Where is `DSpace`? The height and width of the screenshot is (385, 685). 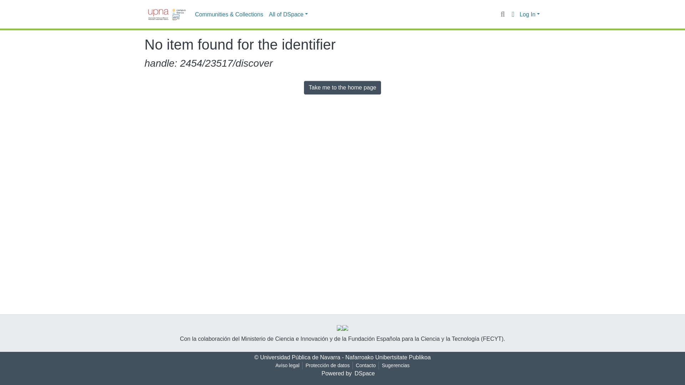
DSpace is located at coordinates (365, 373).